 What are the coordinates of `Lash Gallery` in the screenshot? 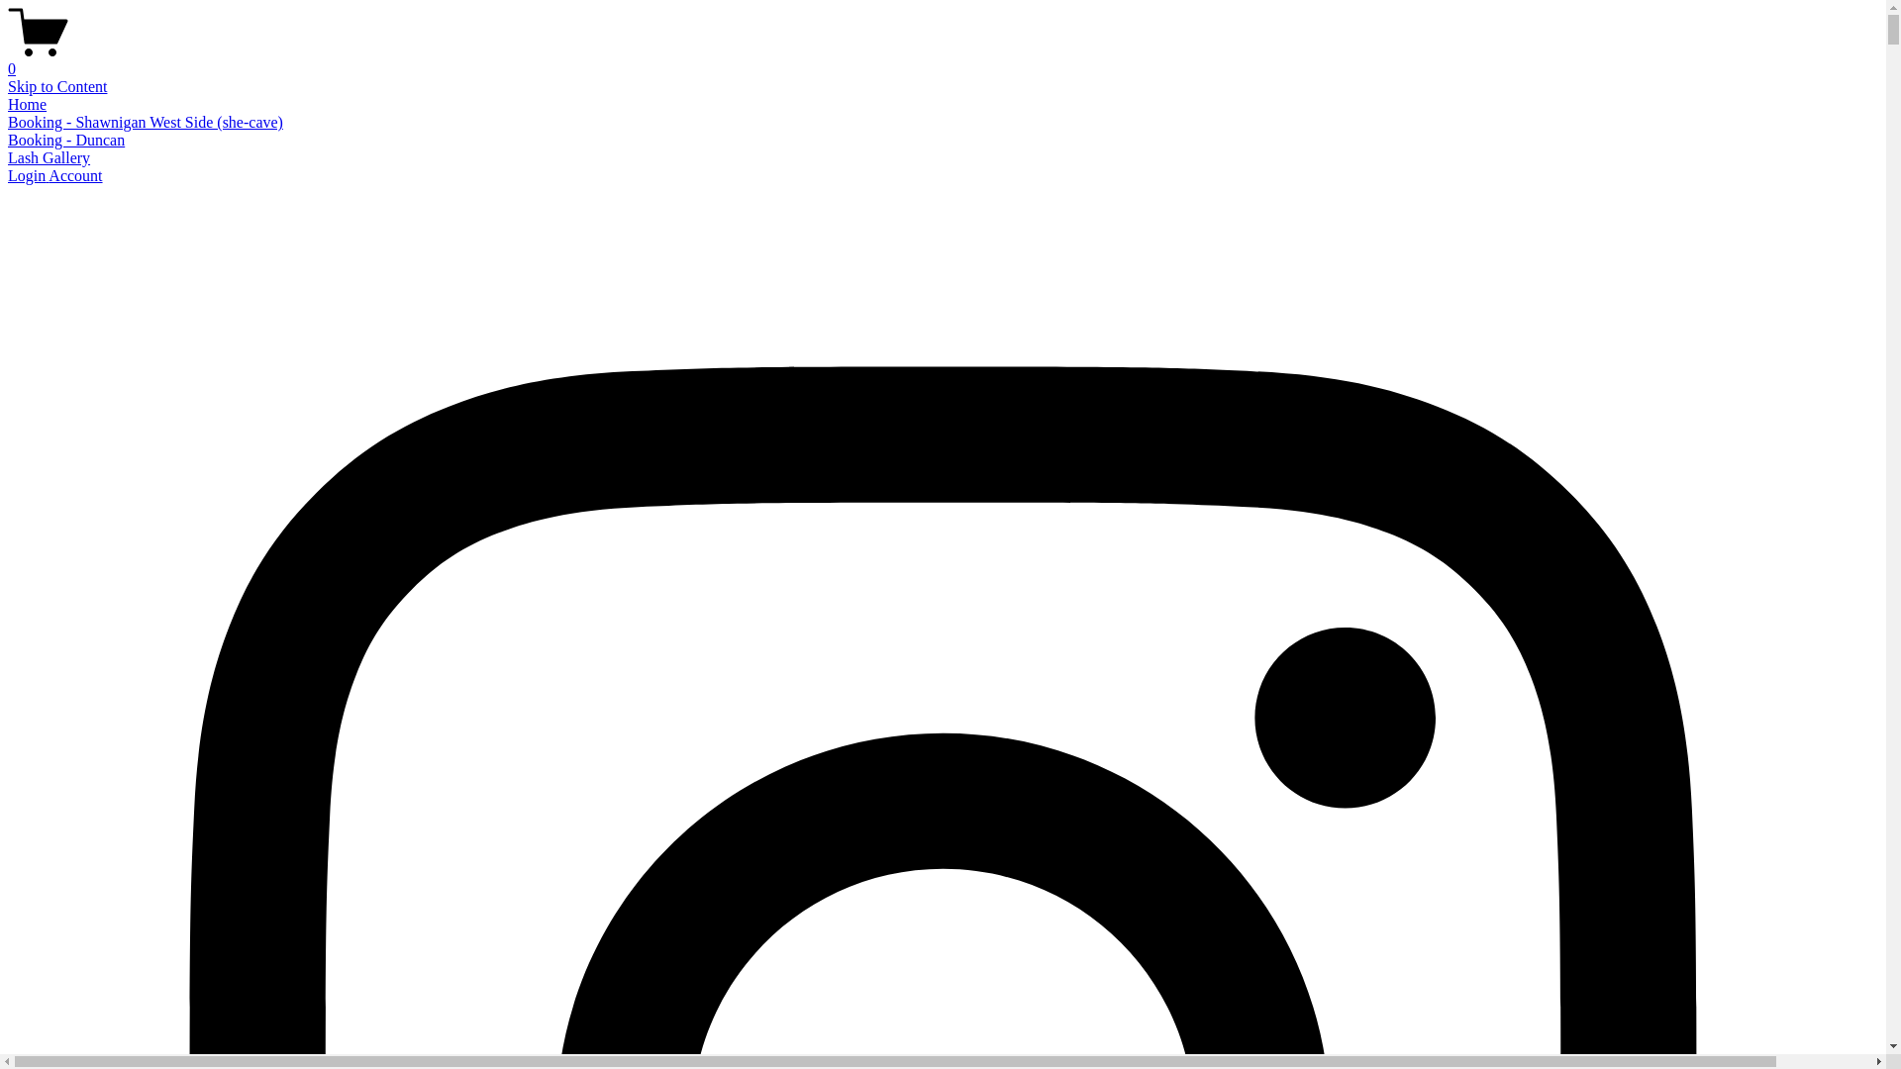 It's located at (50, 158).